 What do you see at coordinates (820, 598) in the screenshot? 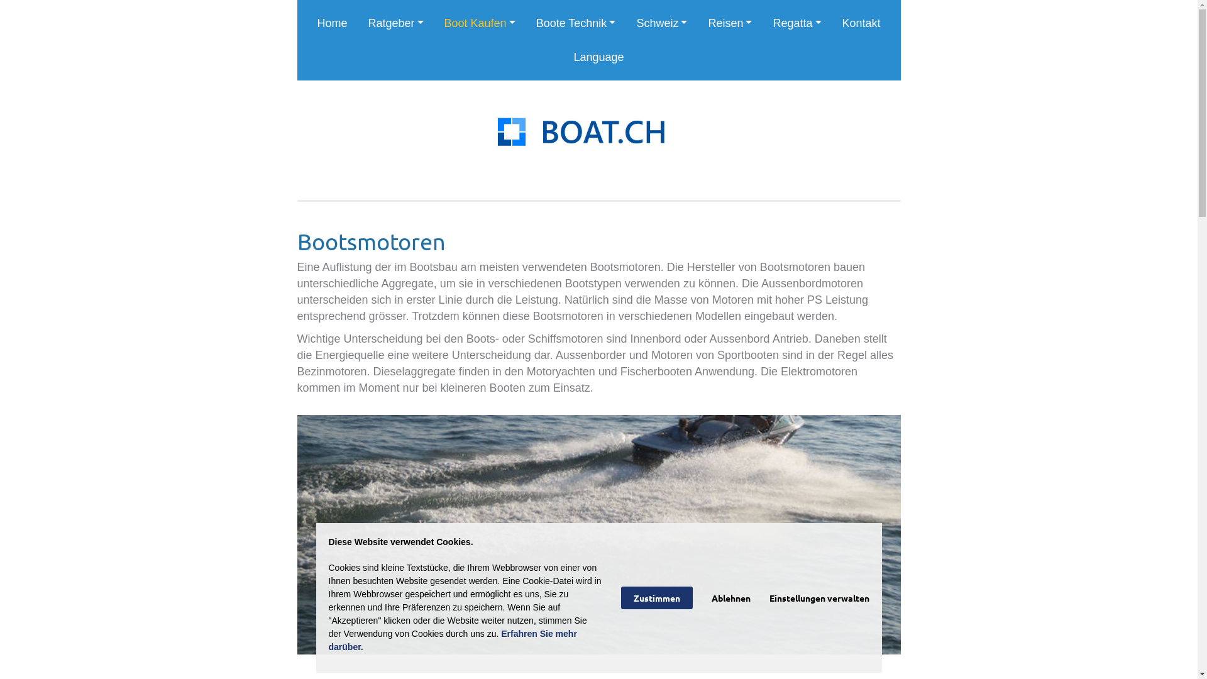
I see `Einstellungen verwalten` at bounding box center [820, 598].